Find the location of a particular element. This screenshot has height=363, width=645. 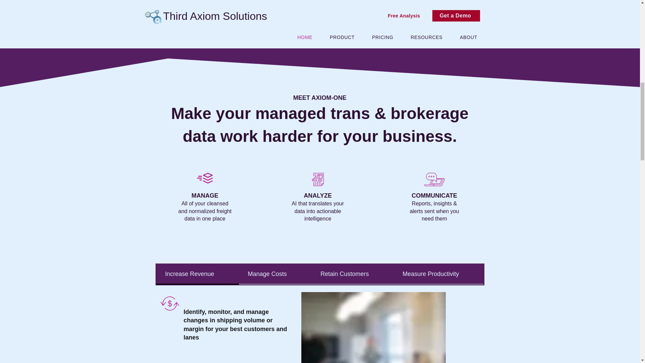

Office Workspace is located at coordinates (373, 327).